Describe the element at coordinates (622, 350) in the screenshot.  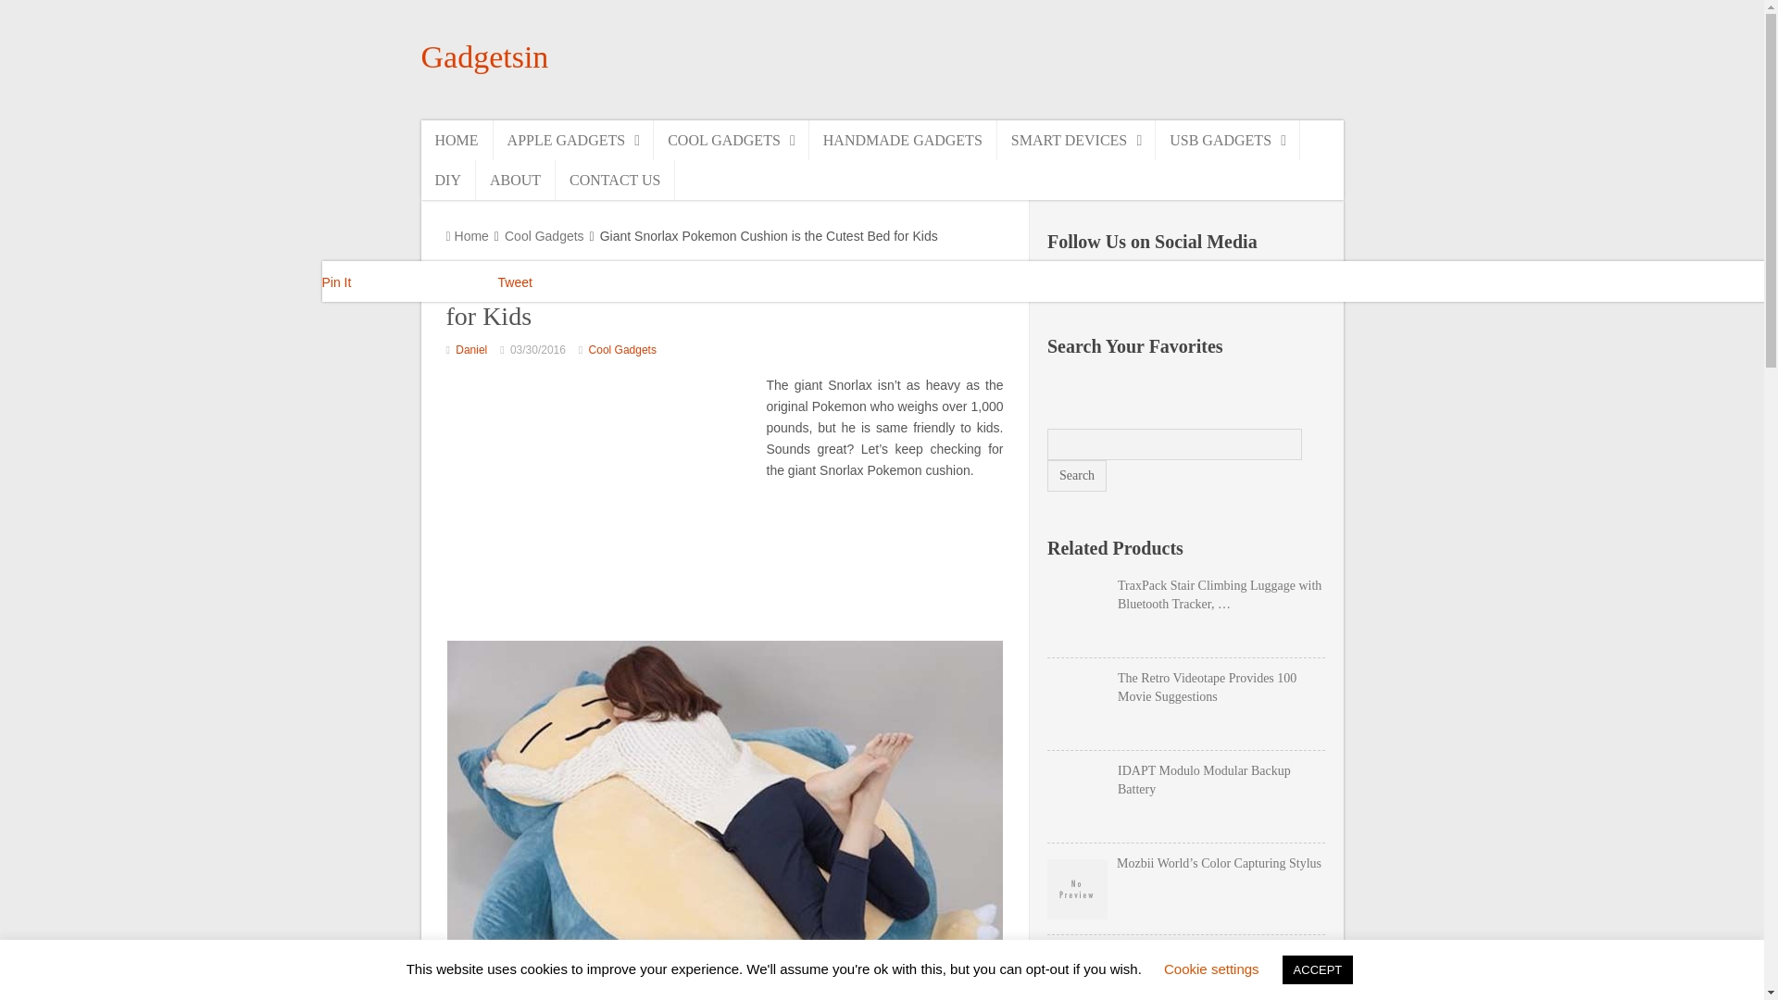
I see `Cool Gadgets` at that location.